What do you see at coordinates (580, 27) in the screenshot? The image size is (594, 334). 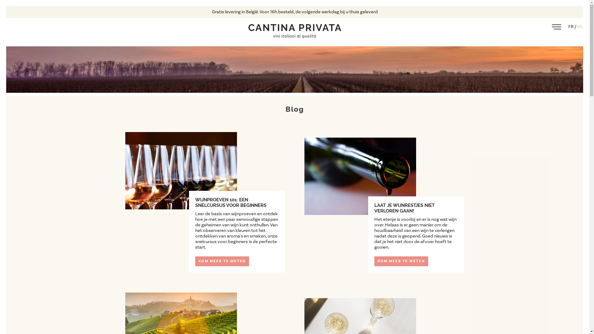 I see `NL` at bounding box center [580, 27].